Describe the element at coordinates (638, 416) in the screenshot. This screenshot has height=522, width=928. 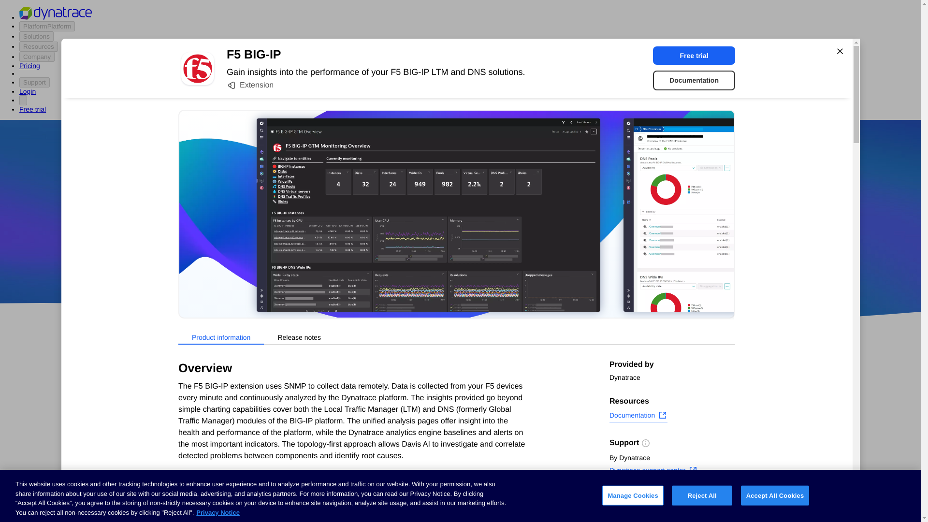
I see `Documentation` at that location.